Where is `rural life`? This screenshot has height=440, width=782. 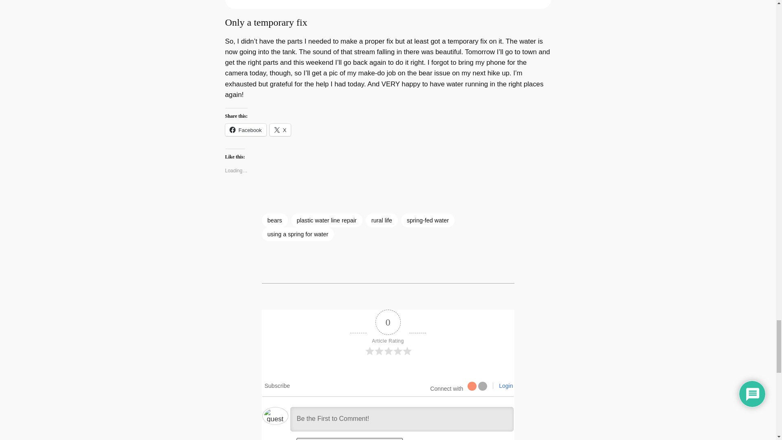
rural life is located at coordinates (382, 220).